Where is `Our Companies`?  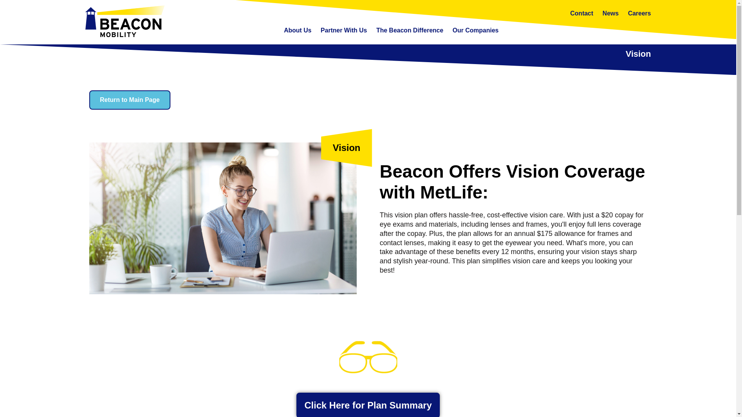 Our Companies is located at coordinates (475, 30).